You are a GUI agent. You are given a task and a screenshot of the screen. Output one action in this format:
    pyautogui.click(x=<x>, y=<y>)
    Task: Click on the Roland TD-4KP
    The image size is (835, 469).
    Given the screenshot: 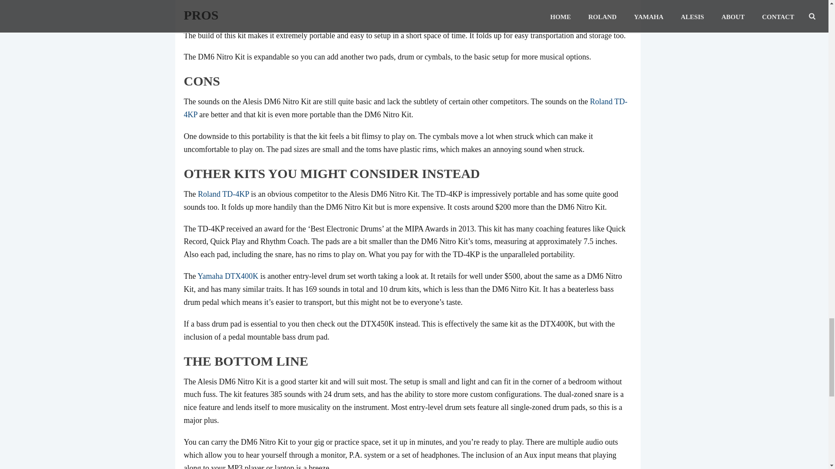 What is the action you would take?
    pyautogui.click(x=405, y=108)
    